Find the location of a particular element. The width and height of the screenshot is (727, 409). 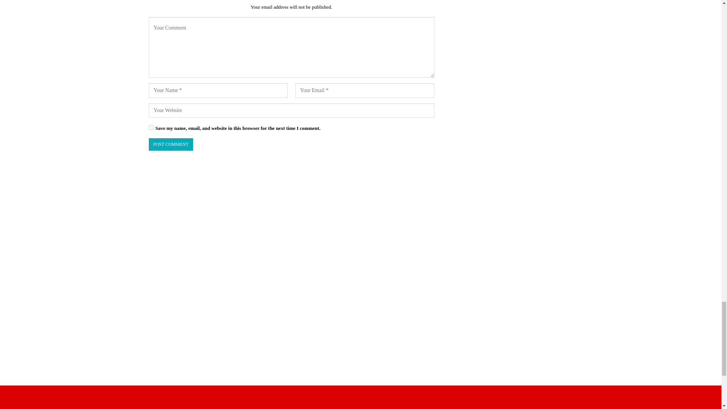

yes is located at coordinates (151, 127).